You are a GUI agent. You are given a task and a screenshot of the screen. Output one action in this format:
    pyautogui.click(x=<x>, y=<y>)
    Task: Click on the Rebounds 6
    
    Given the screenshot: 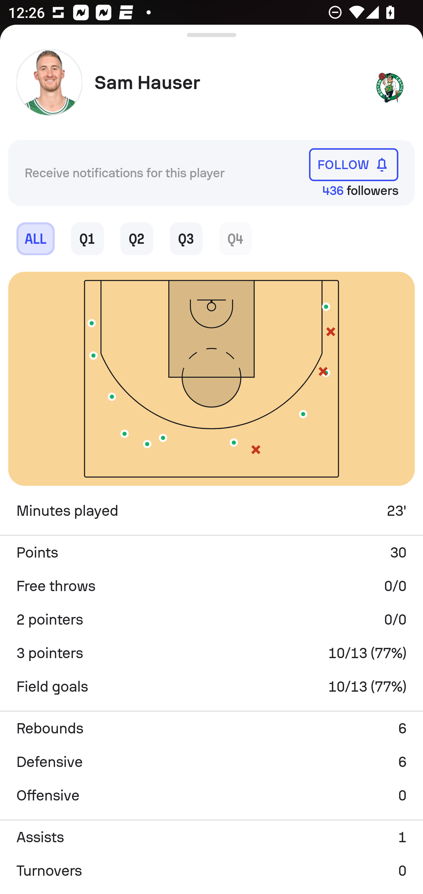 What is the action you would take?
    pyautogui.click(x=211, y=728)
    